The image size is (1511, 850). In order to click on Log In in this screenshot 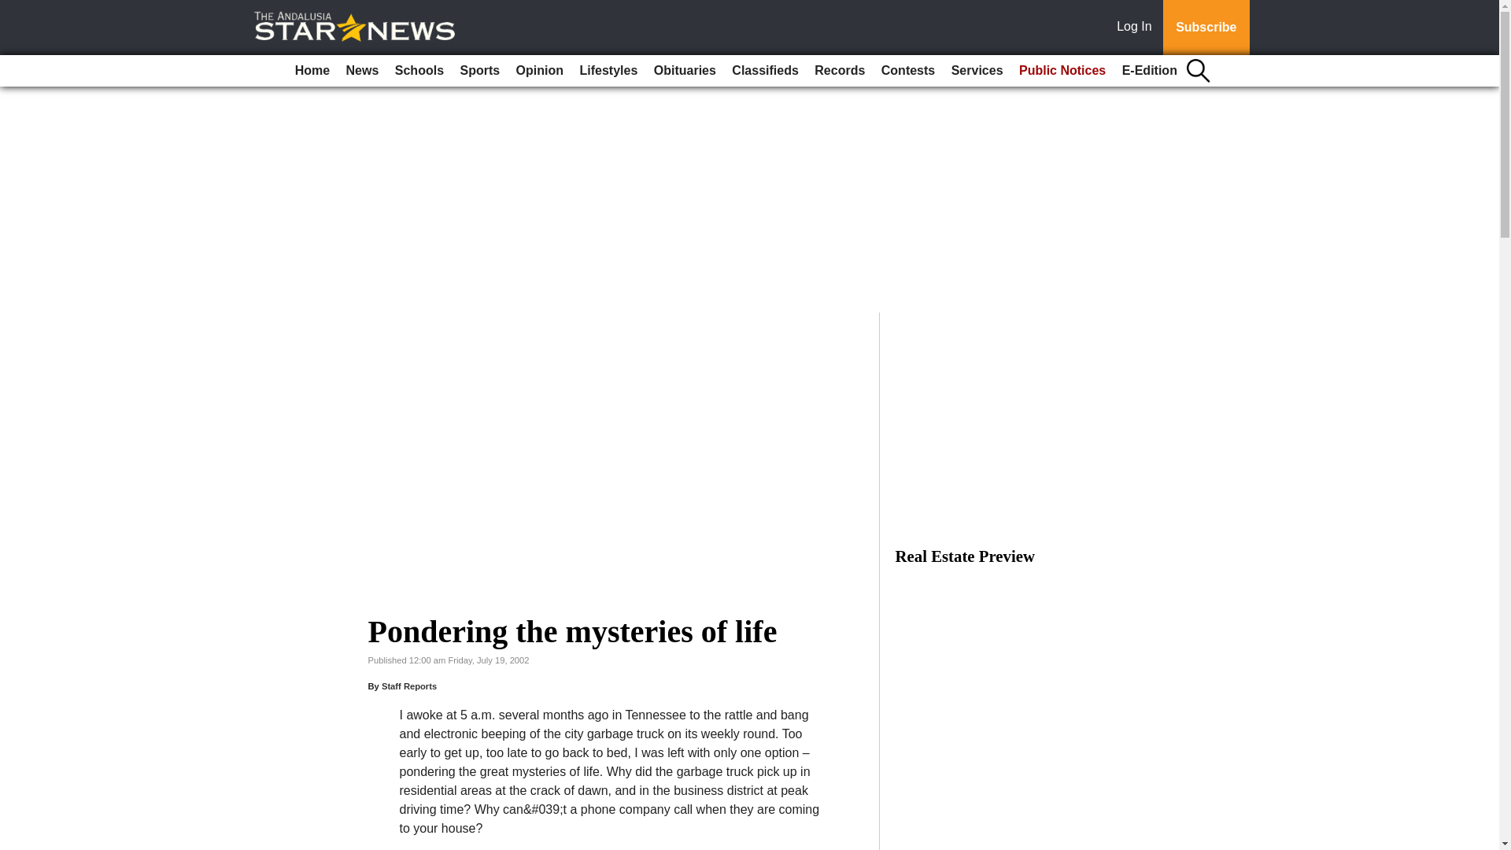, I will do `click(1137, 28)`.